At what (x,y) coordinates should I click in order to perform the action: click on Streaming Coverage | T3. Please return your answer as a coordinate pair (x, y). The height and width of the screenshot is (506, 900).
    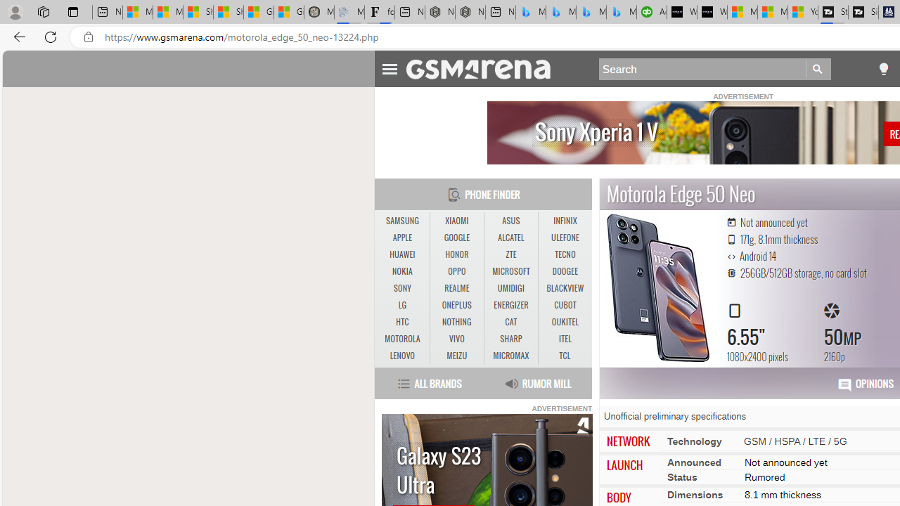
    Looking at the image, I should click on (832, 13).